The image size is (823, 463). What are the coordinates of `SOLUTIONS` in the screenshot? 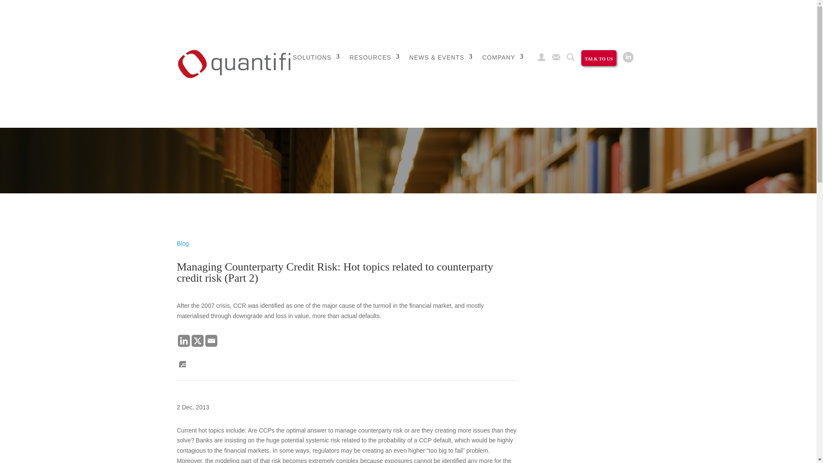 It's located at (316, 59).